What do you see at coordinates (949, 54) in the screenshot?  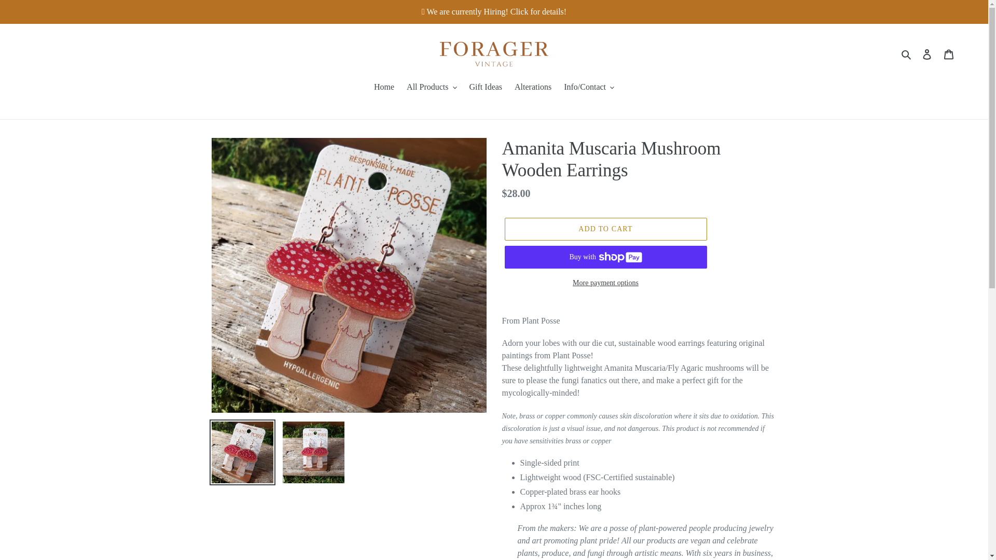 I see `Cart` at bounding box center [949, 54].